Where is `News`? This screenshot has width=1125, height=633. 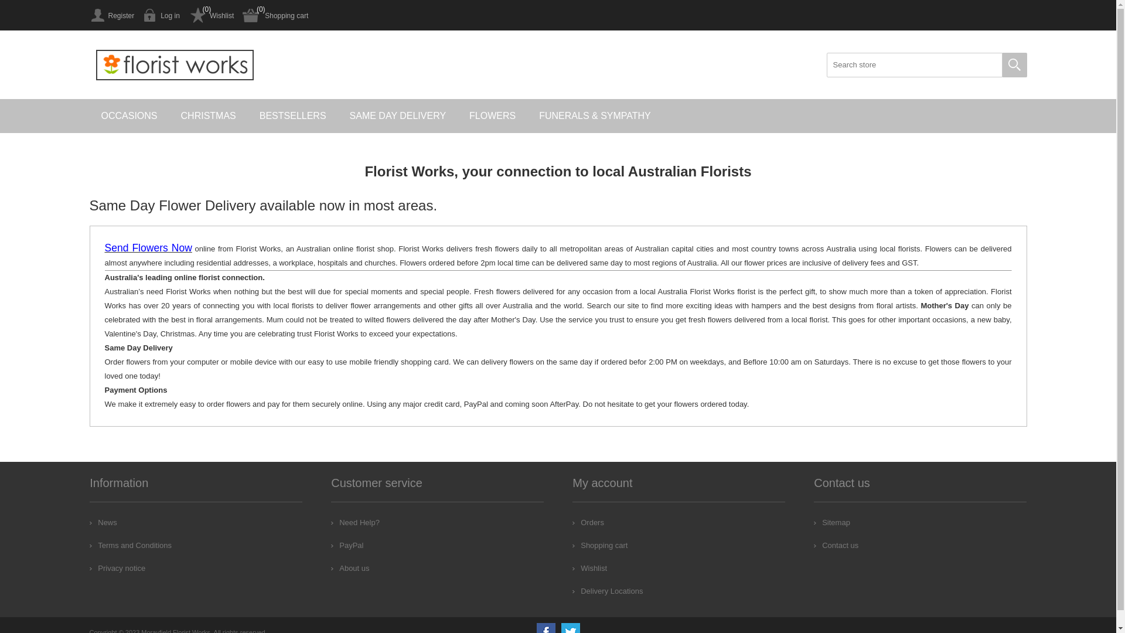
News is located at coordinates (103, 522).